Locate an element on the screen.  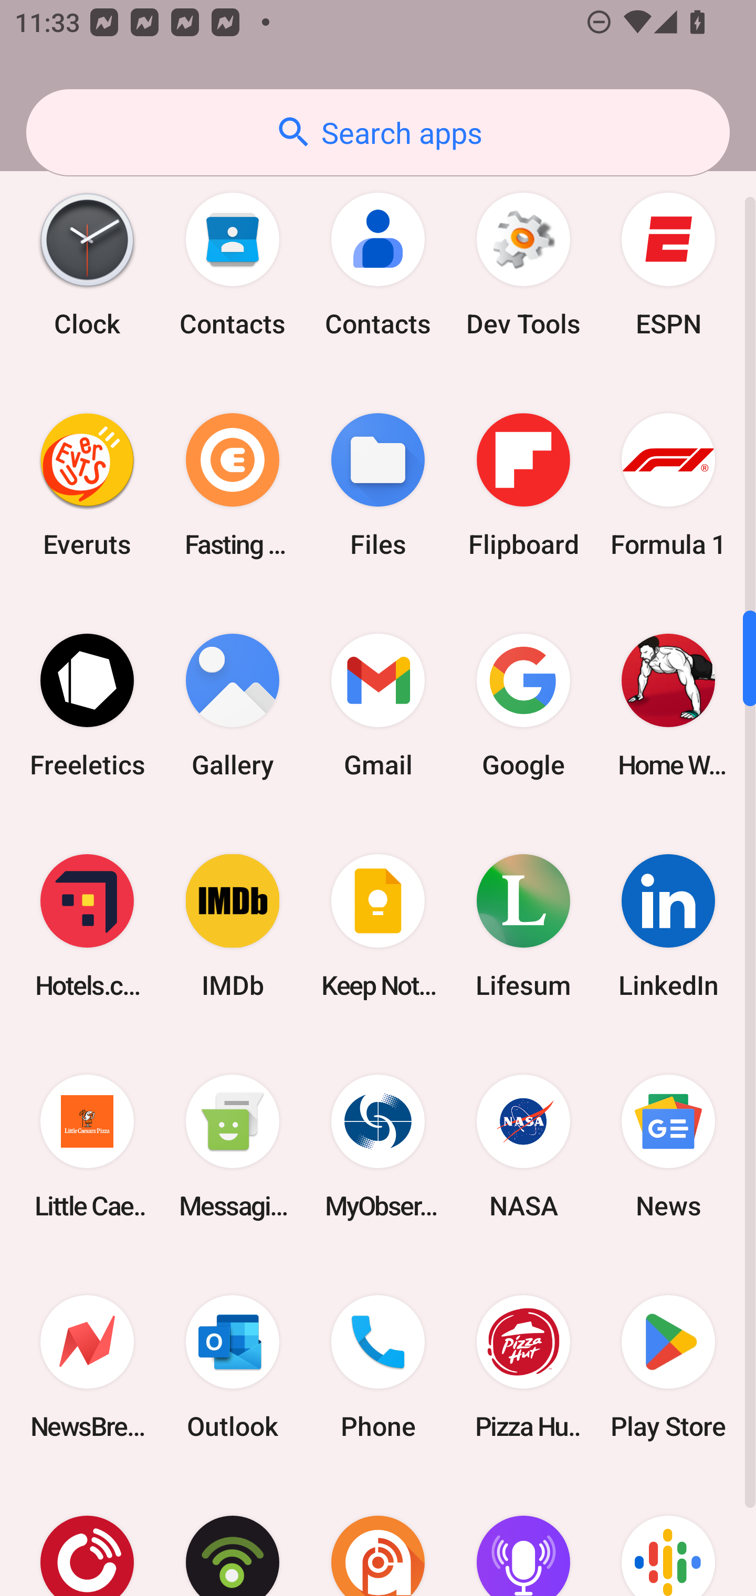
MyObservatory is located at coordinates (378, 1147).